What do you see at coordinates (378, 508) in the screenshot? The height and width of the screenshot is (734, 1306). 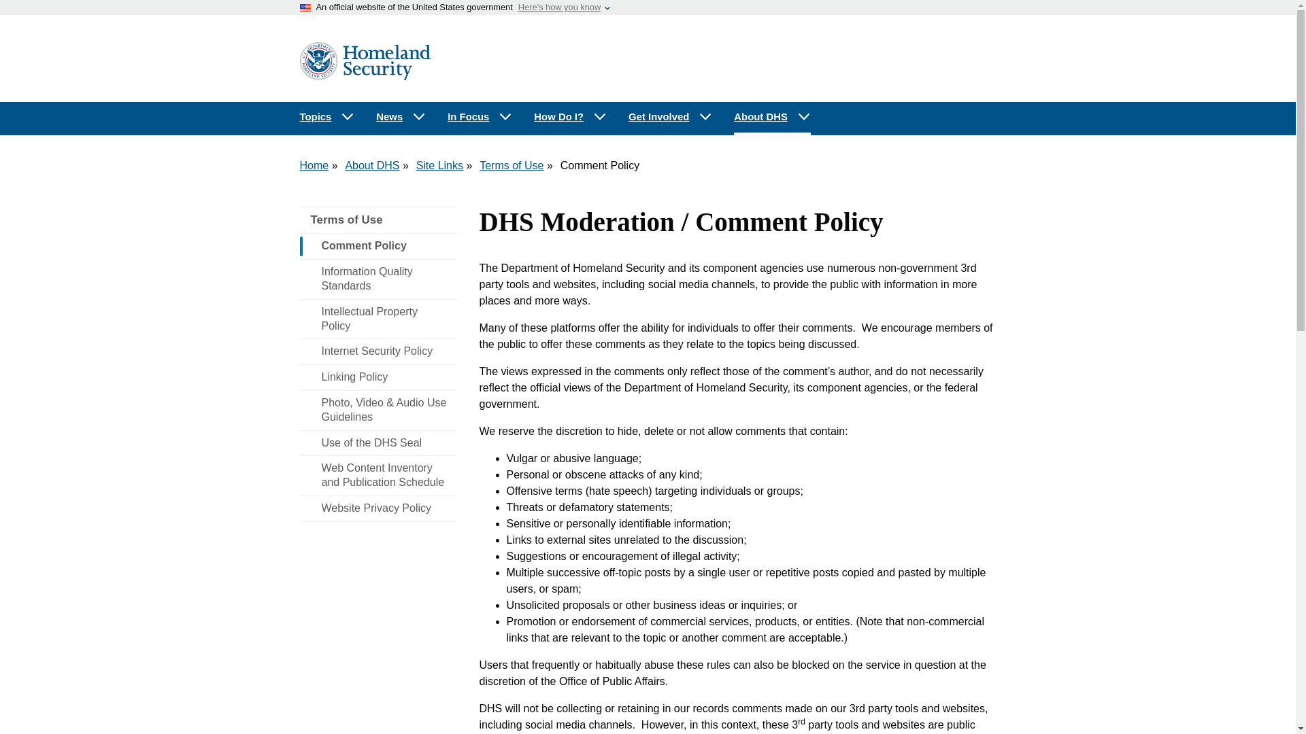 I see `Website Privacy Policy` at bounding box center [378, 508].